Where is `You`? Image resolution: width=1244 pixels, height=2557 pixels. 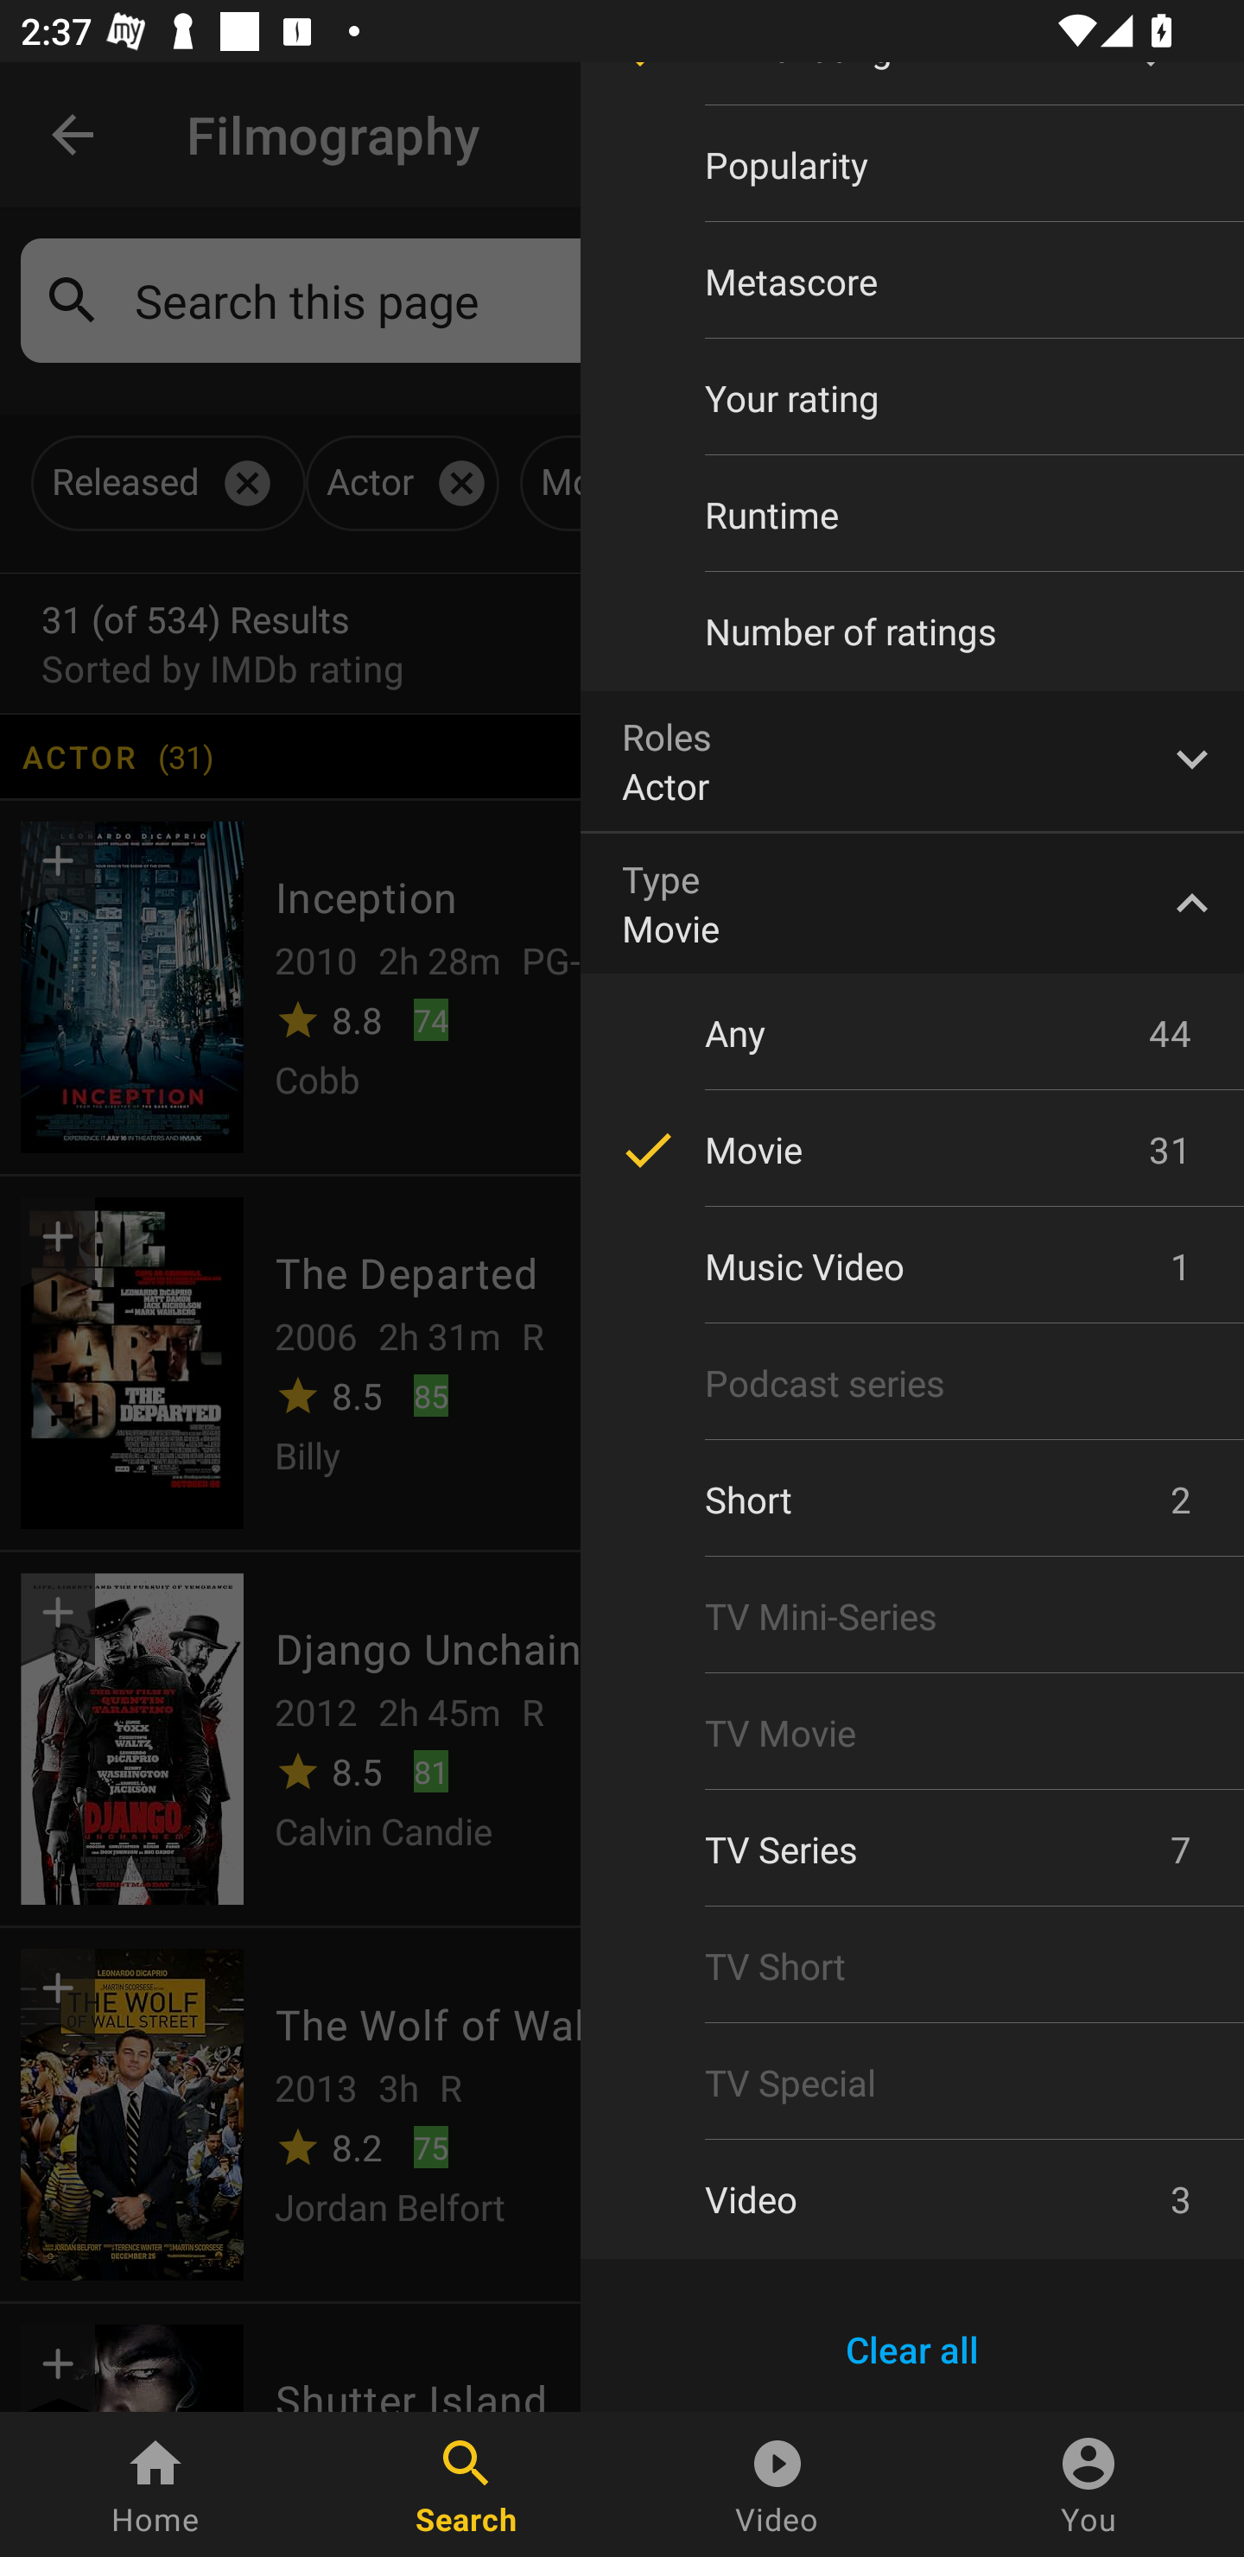 You is located at coordinates (1088, 2484).